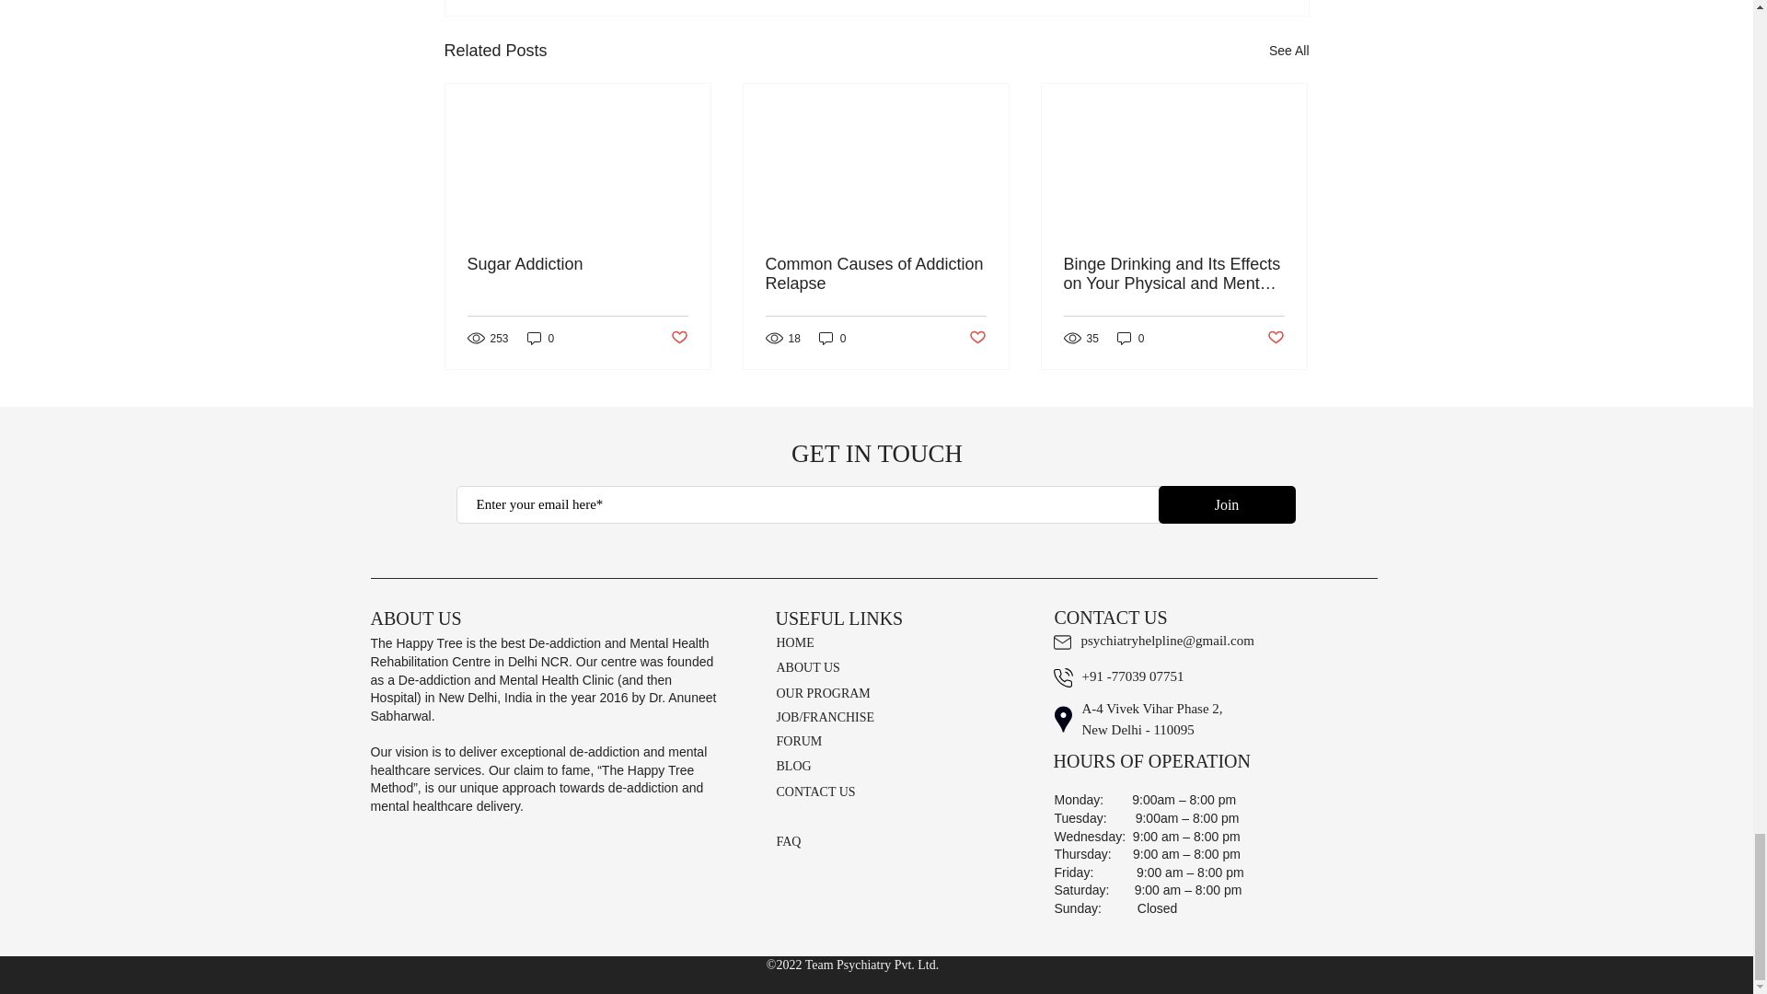 This screenshot has width=1767, height=994. I want to click on 0, so click(540, 337).